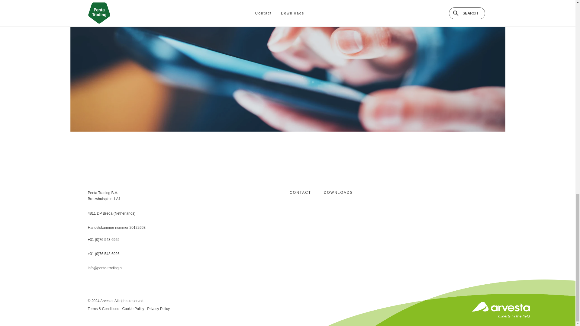 This screenshot has height=326, width=580. I want to click on DOWNLOADS, so click(338, 192).